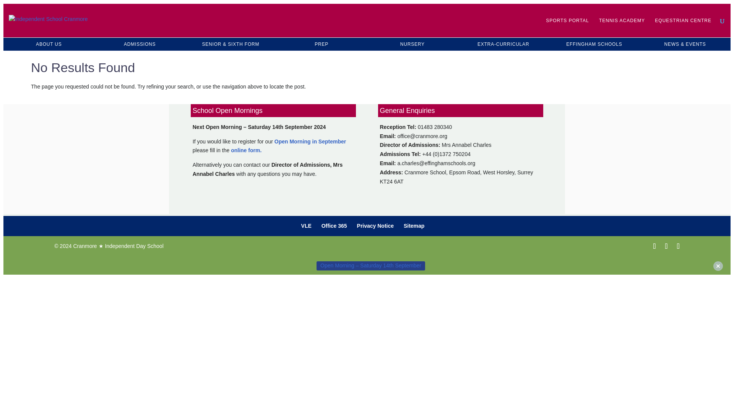 Image resolution: width=734 pixels, height=412 pixels. Describe the element at coordinates (49, 44) in the screenshot. I see `ABOUT US` at that location.